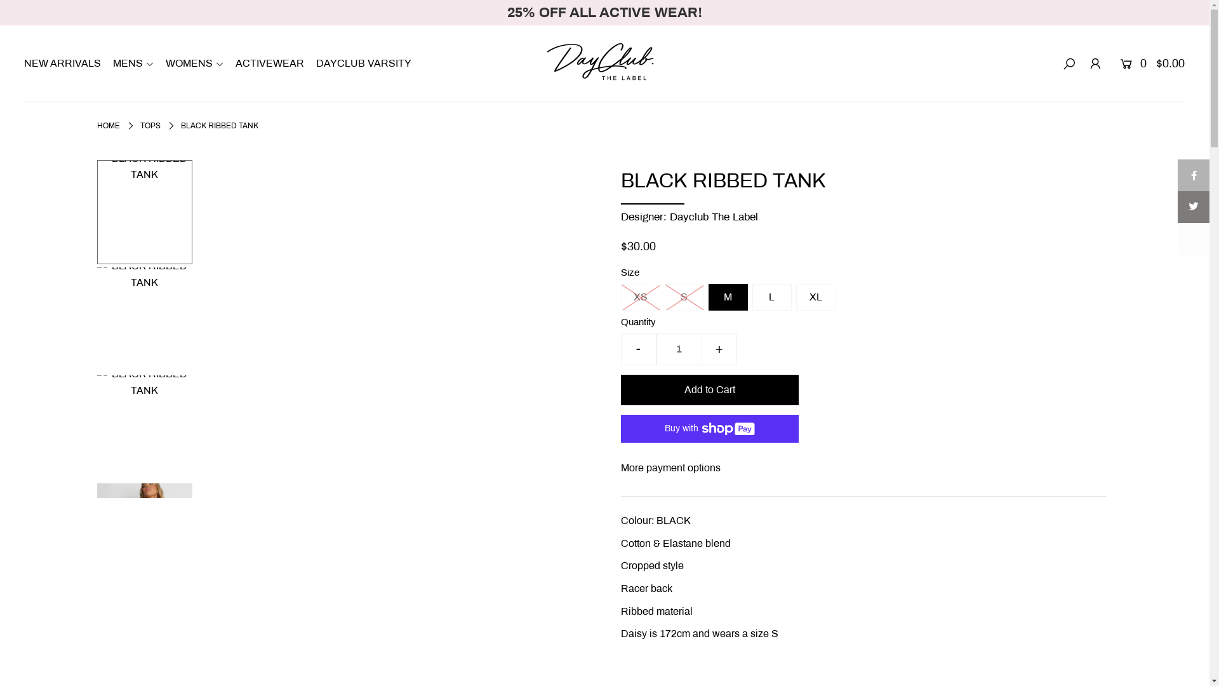 The image size is (1219, 686). I want to click on WOMENS, so click(199, 64).